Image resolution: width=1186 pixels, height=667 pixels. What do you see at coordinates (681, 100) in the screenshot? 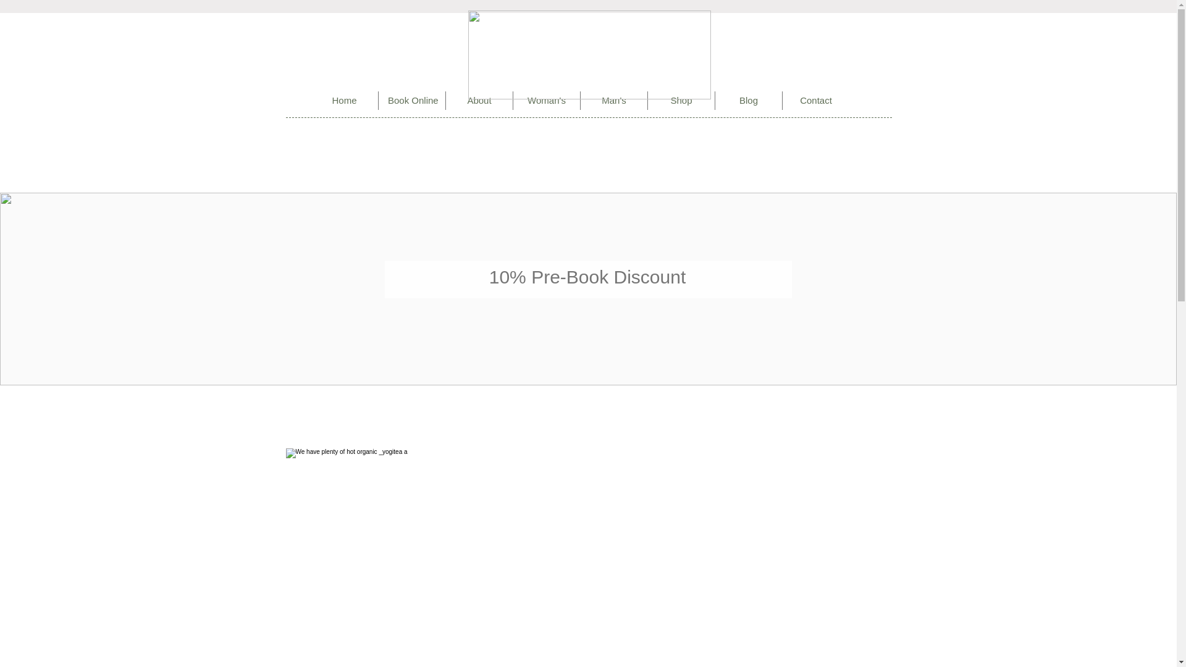
I see `Shop` at bounding box center [681, 100].